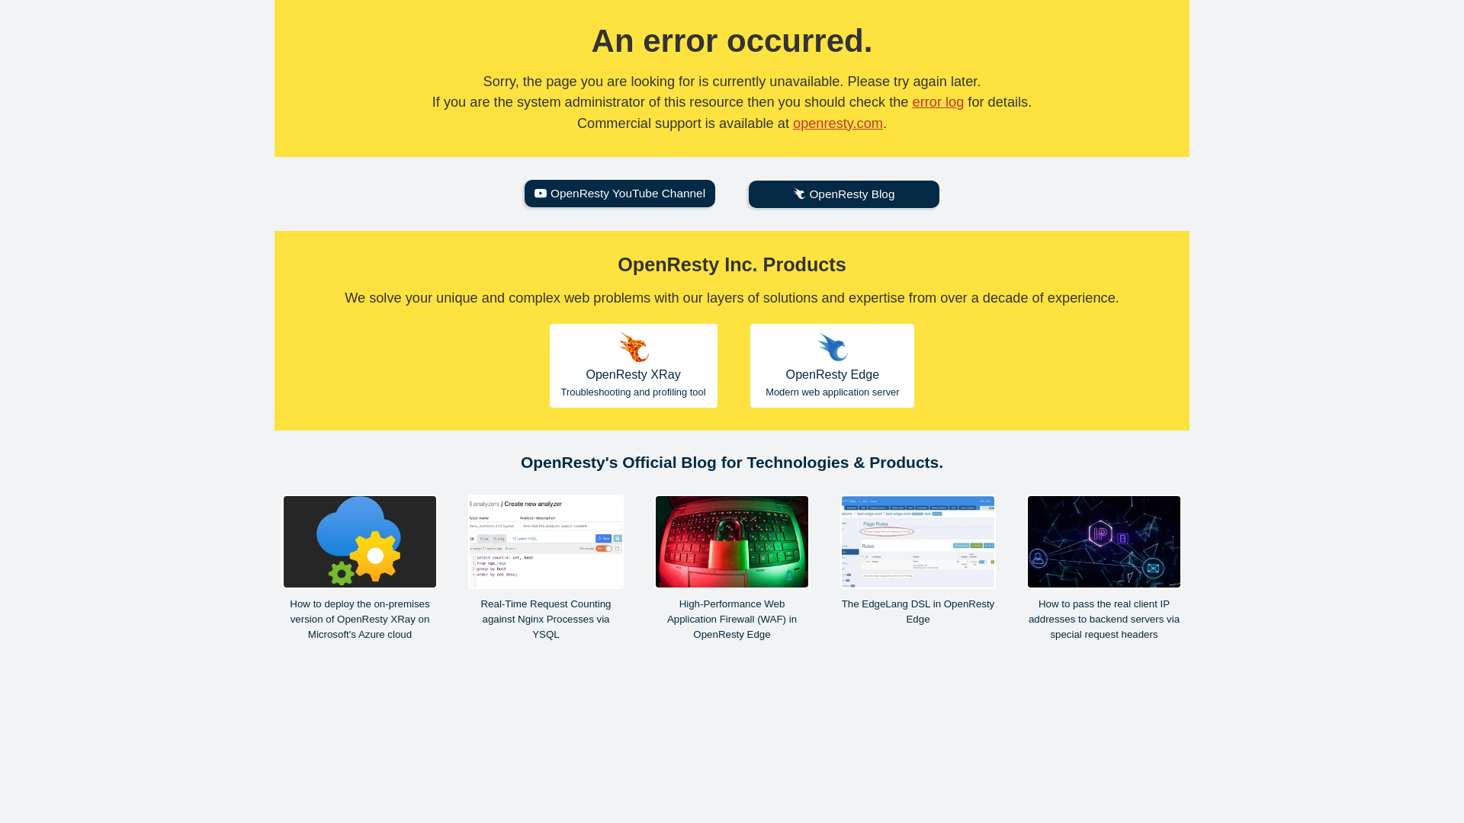  Describe the element at coordinates (831, 365) in the screenshot. I see `The EdgeLang DSL in OpenResty Edge` at that location.